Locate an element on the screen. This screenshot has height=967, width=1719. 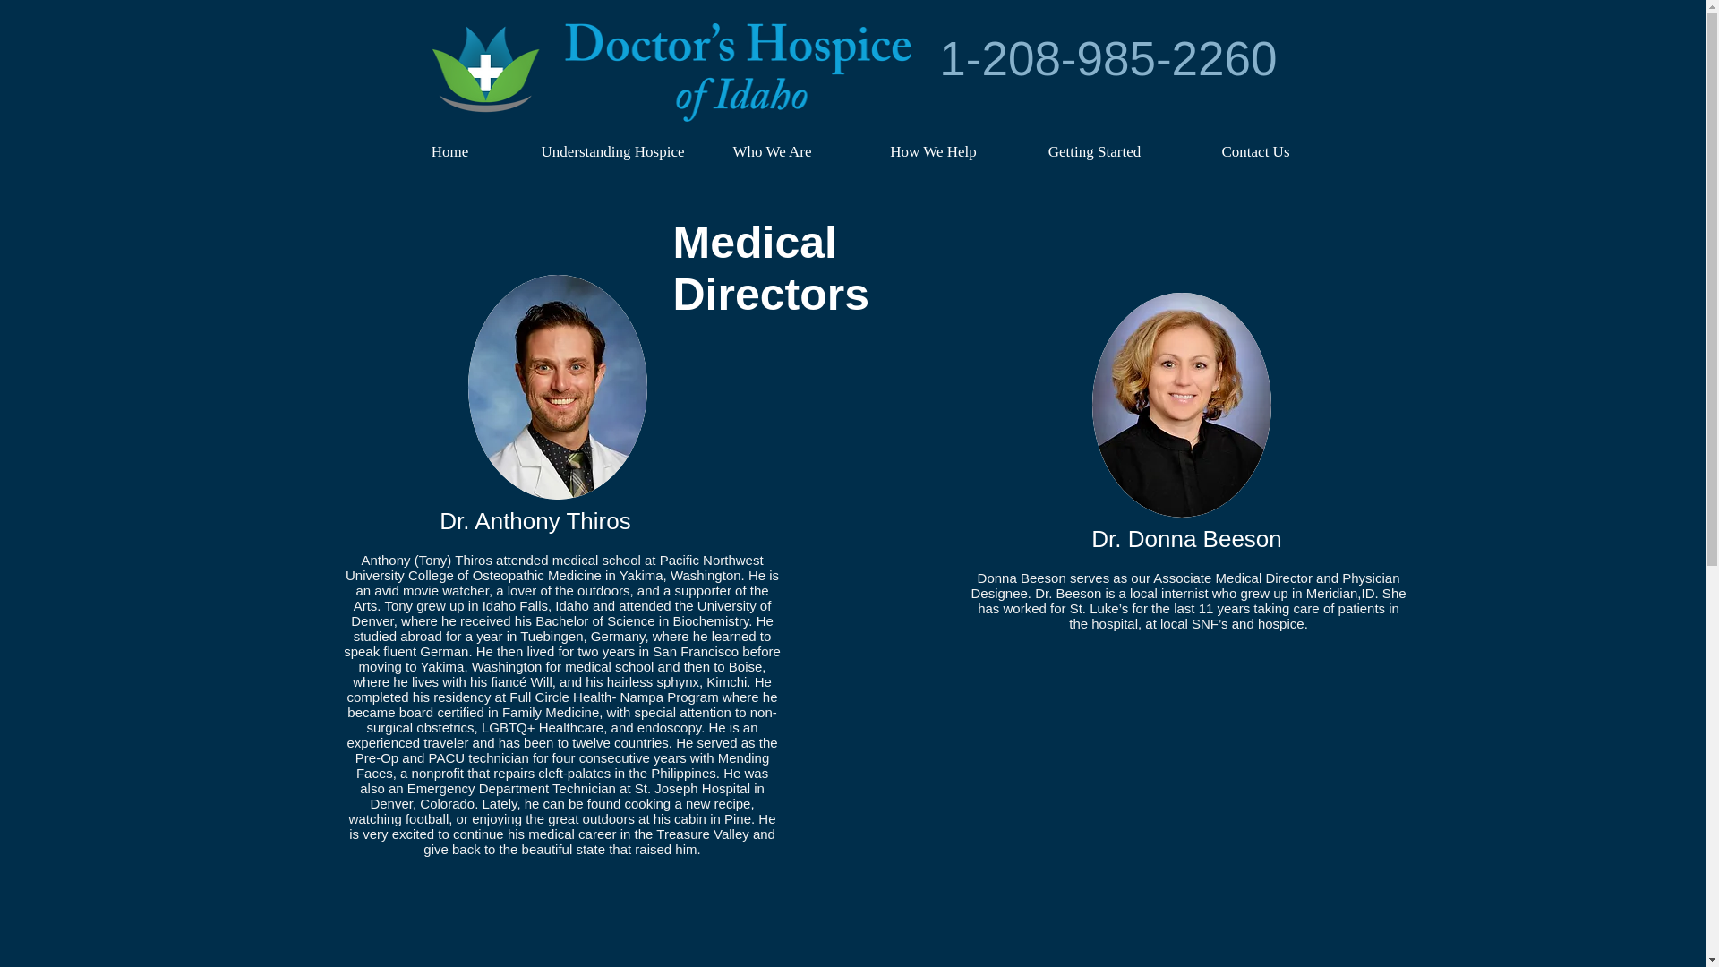
1-208-985-2260 is located at coordinates (1108, 58).